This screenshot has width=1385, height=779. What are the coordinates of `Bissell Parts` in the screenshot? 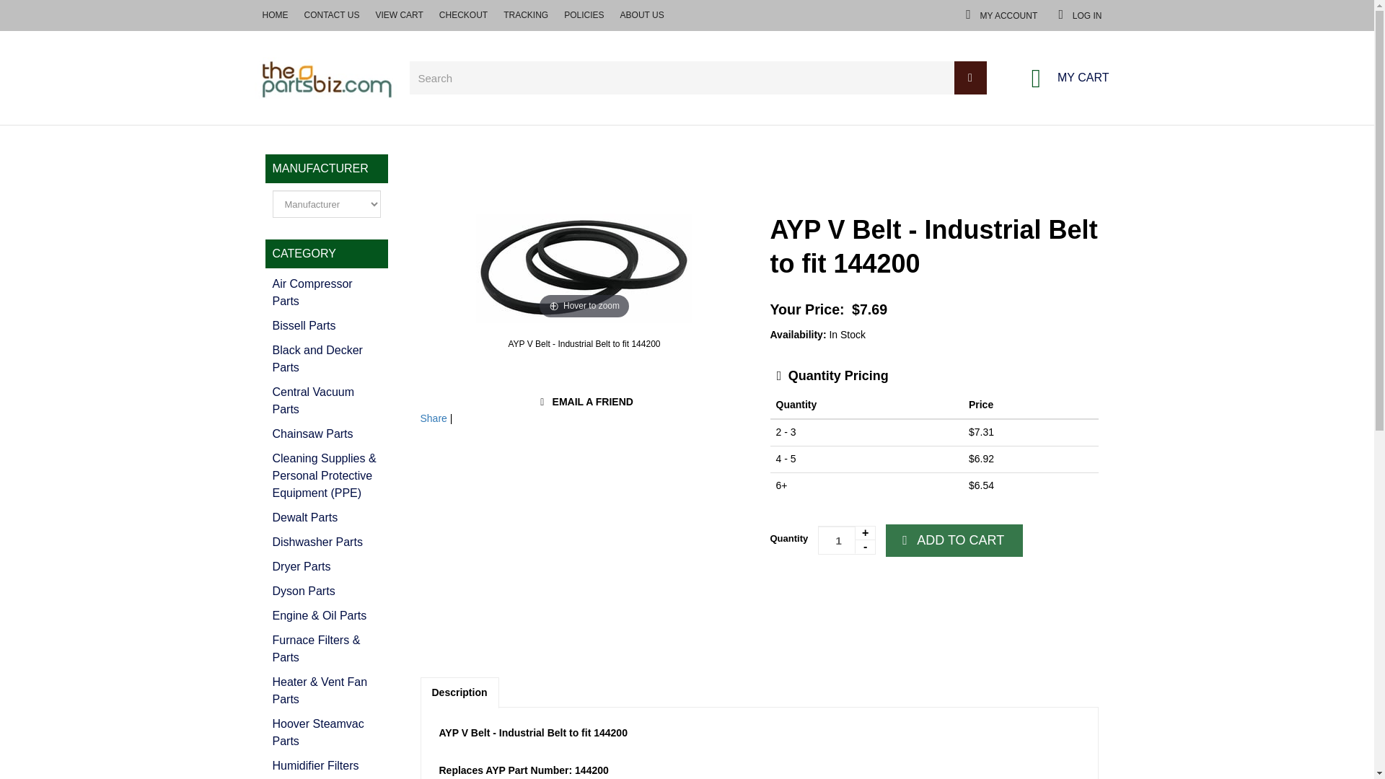 It's located at (327, 326).